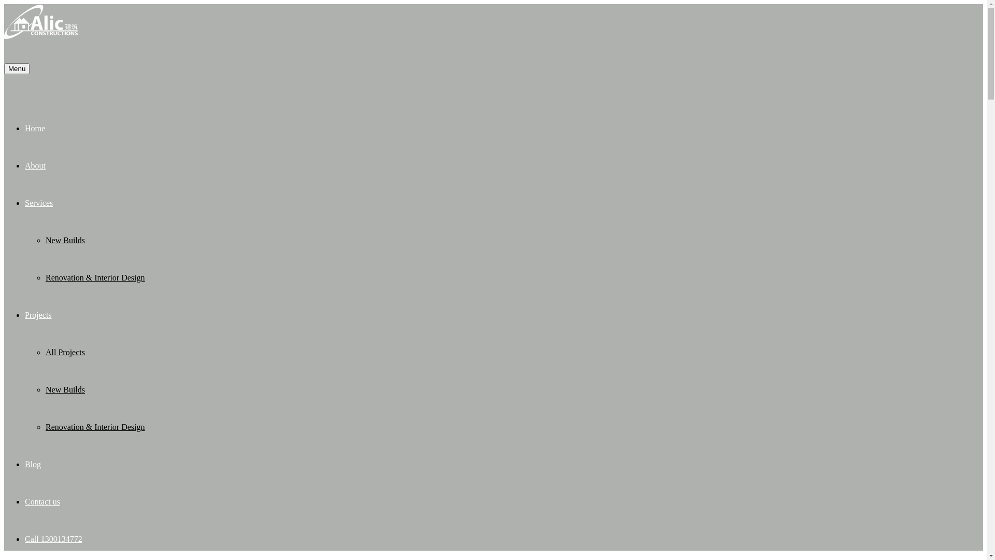 The width and height of the screenshot is (995, 560). I want to click on Renovation & Interior Design, so click(508, 427).